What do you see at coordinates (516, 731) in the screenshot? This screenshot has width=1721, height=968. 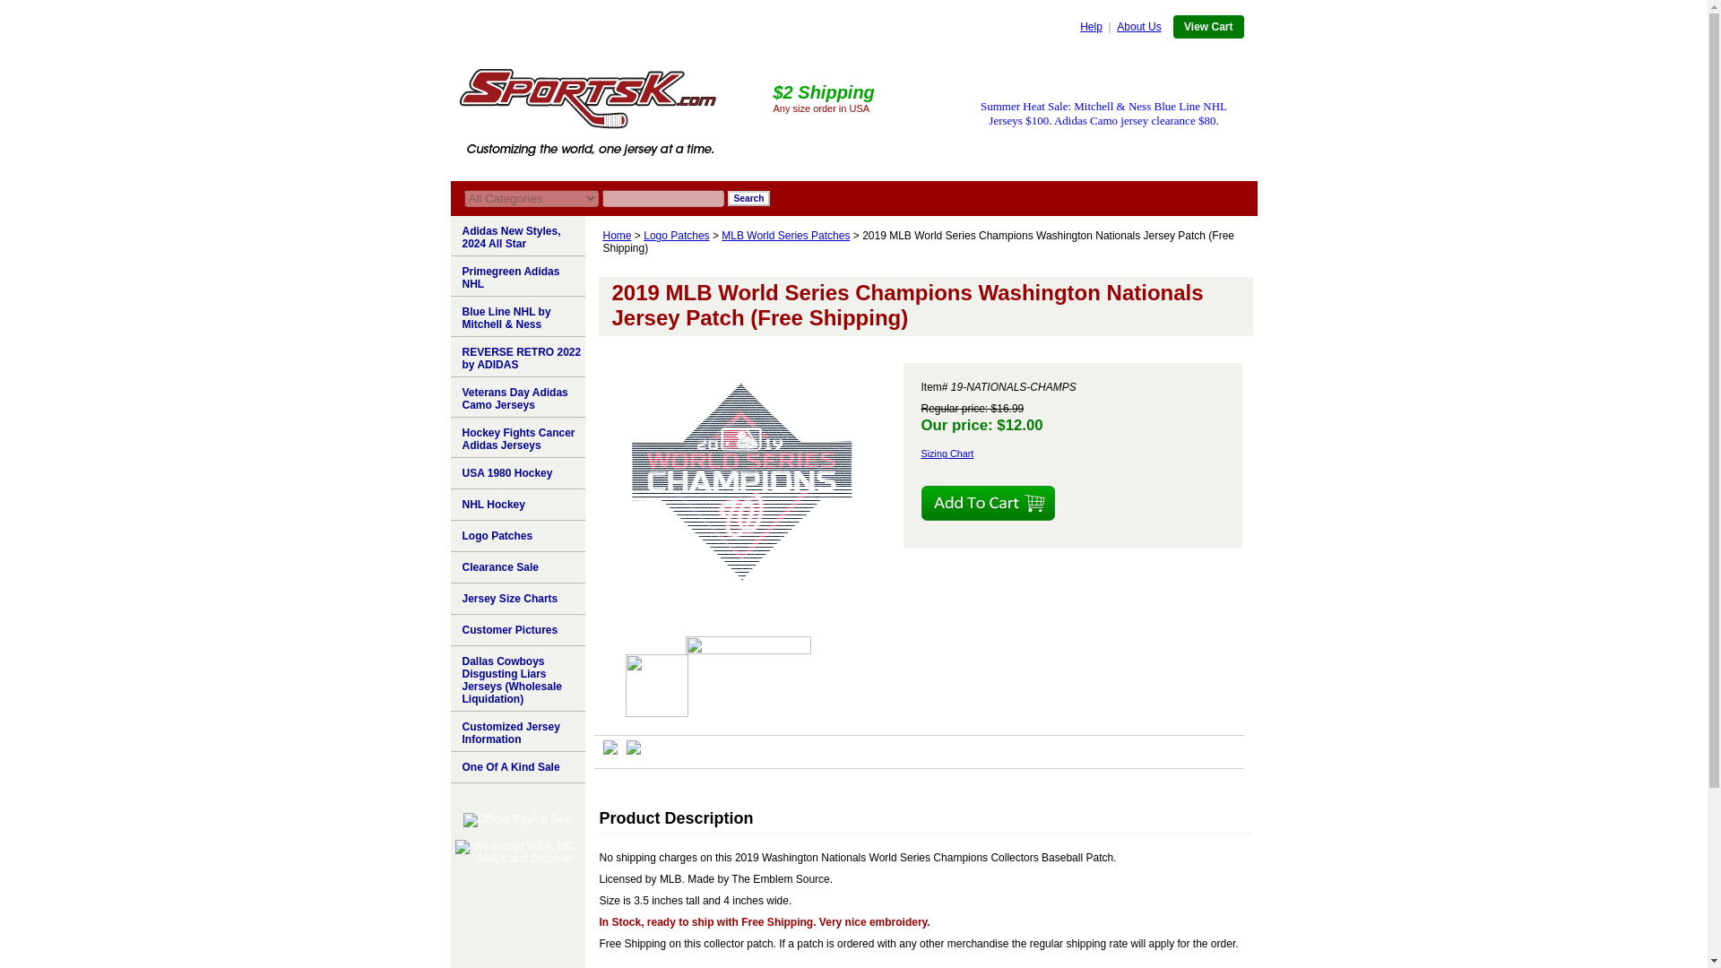 I see `Customized Jersey Information` at bounding box center [516, 731].